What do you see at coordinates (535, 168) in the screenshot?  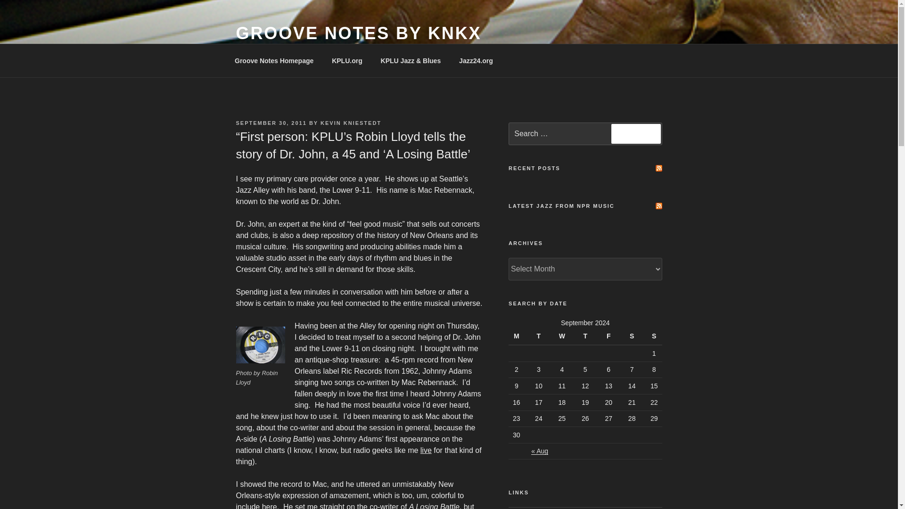 I see `RECENT POSTS` at bounding box center [535, 168].